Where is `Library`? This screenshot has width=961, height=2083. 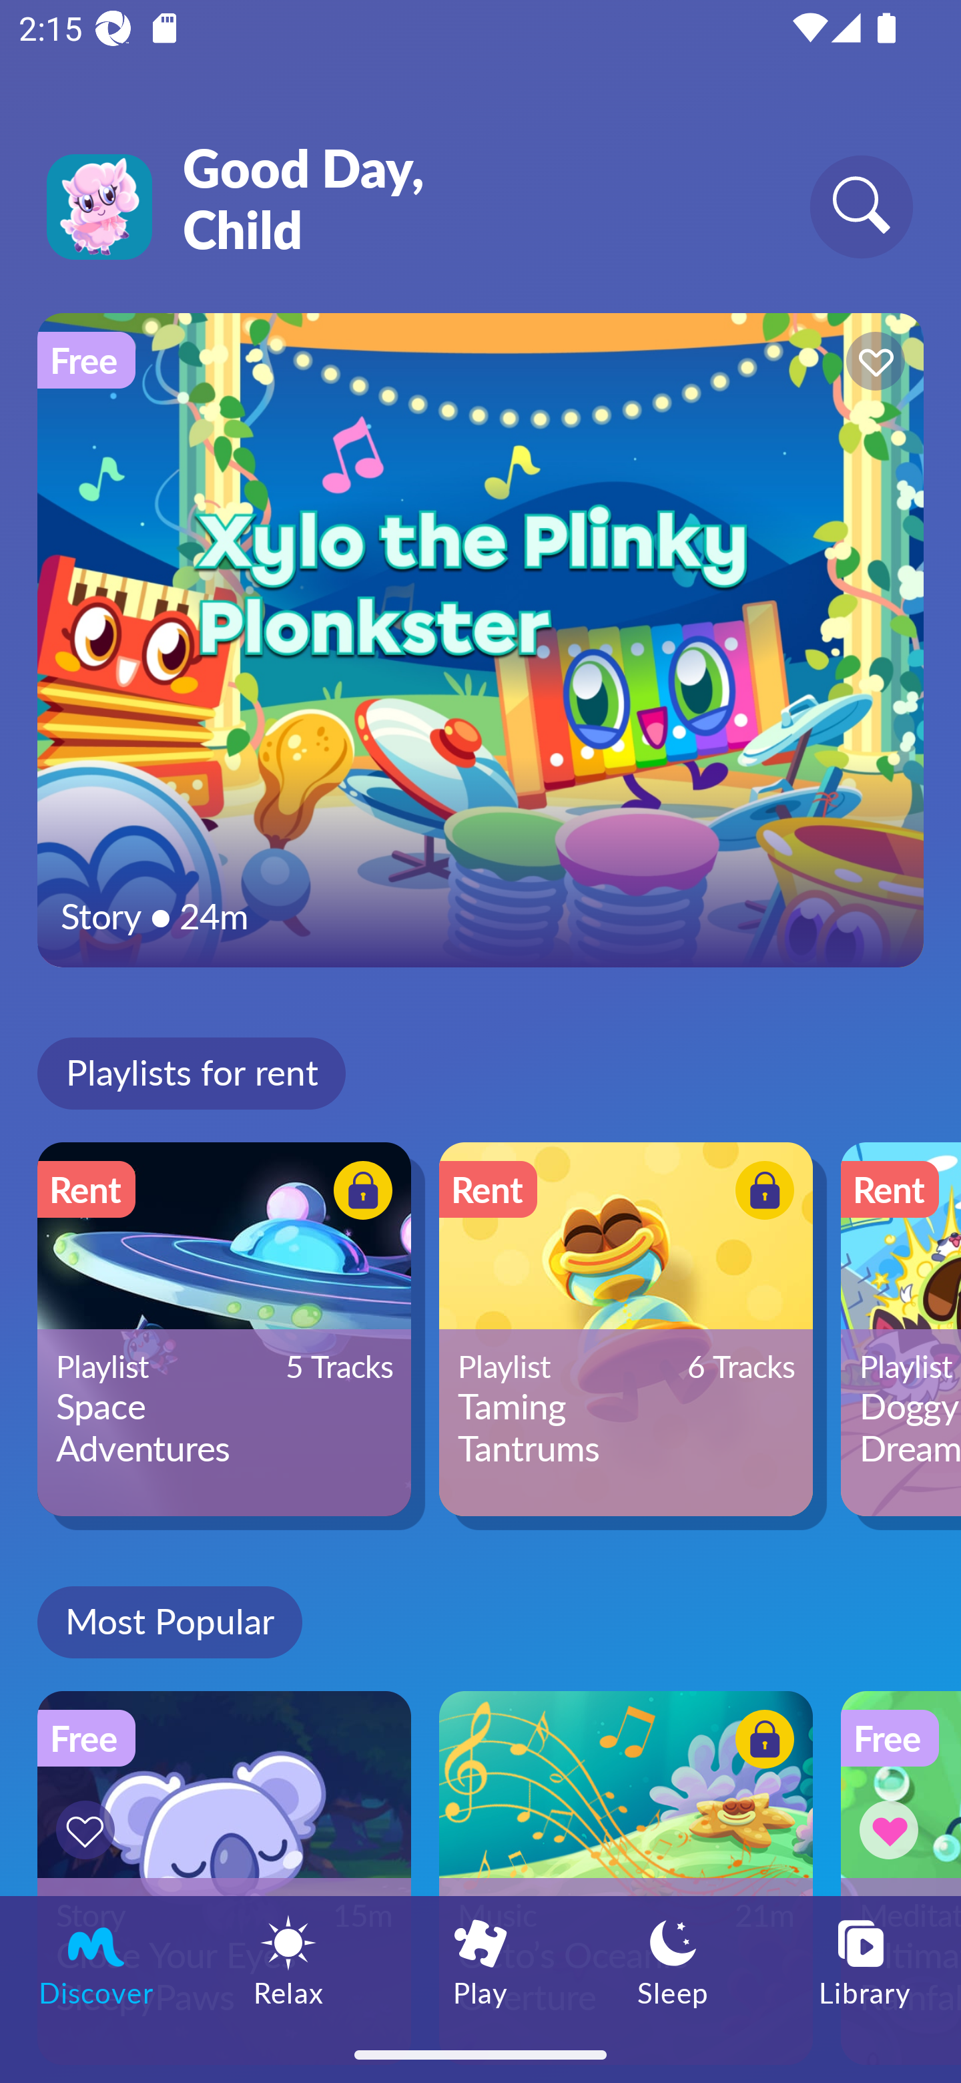 Library is located at coordinates (865, 1961).